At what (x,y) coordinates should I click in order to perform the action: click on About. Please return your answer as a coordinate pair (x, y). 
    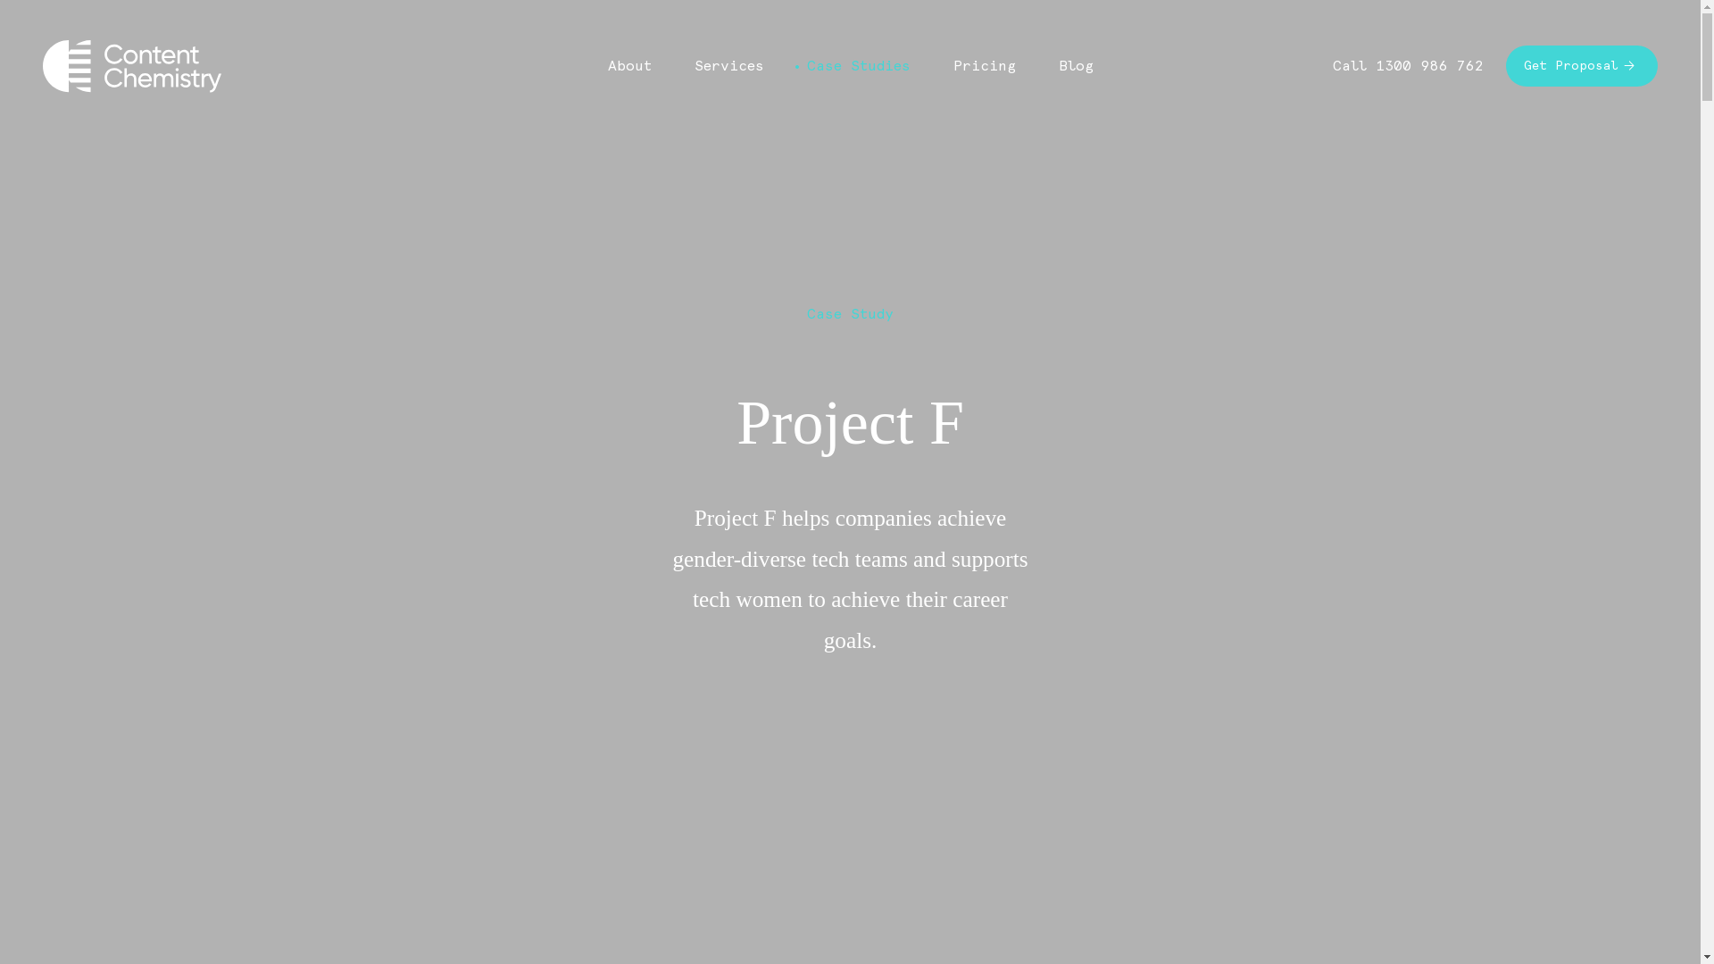
    Looking at the image, I should click on (628, 66).